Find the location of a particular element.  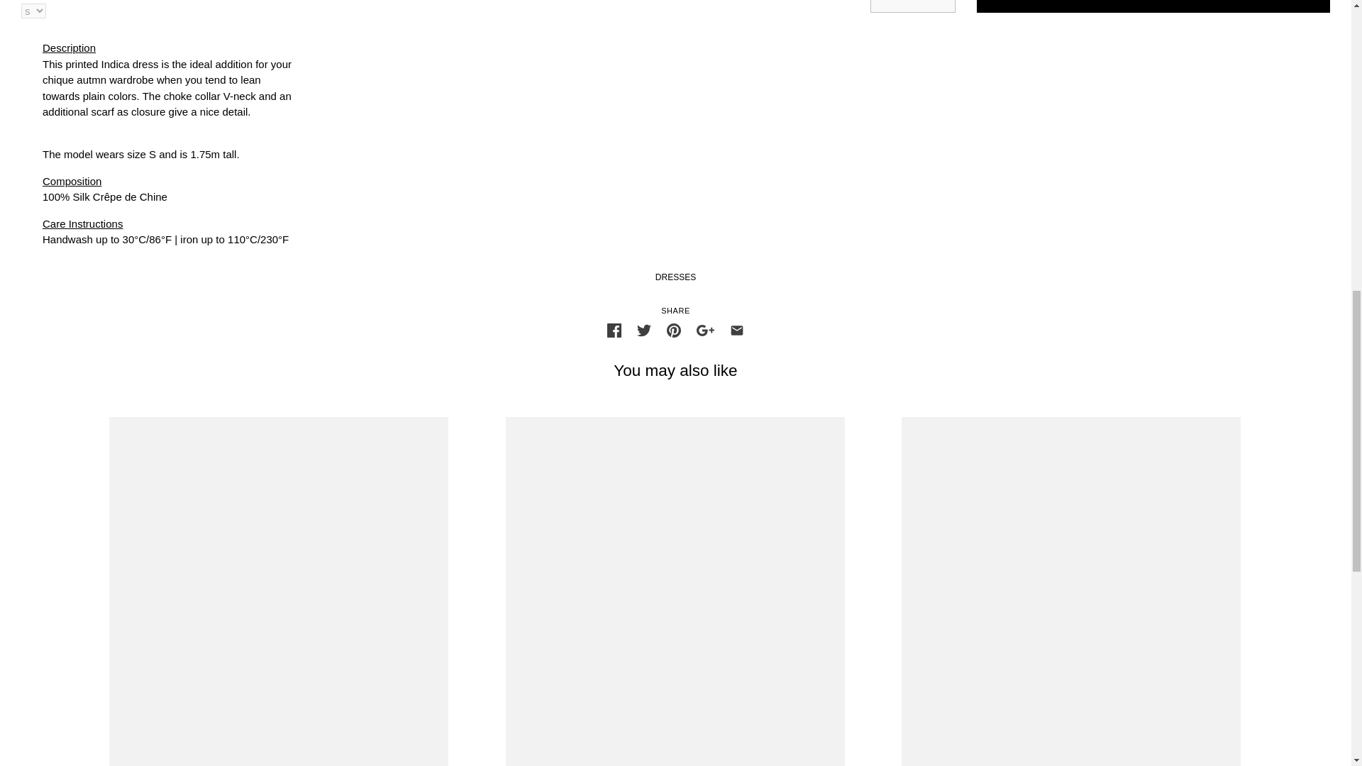

Facebook is located at coordinates (614, 331).